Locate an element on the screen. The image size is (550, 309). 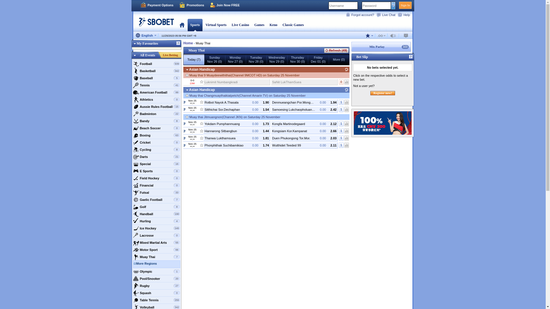
Add to my favourites is located at coordinates (202, 108).